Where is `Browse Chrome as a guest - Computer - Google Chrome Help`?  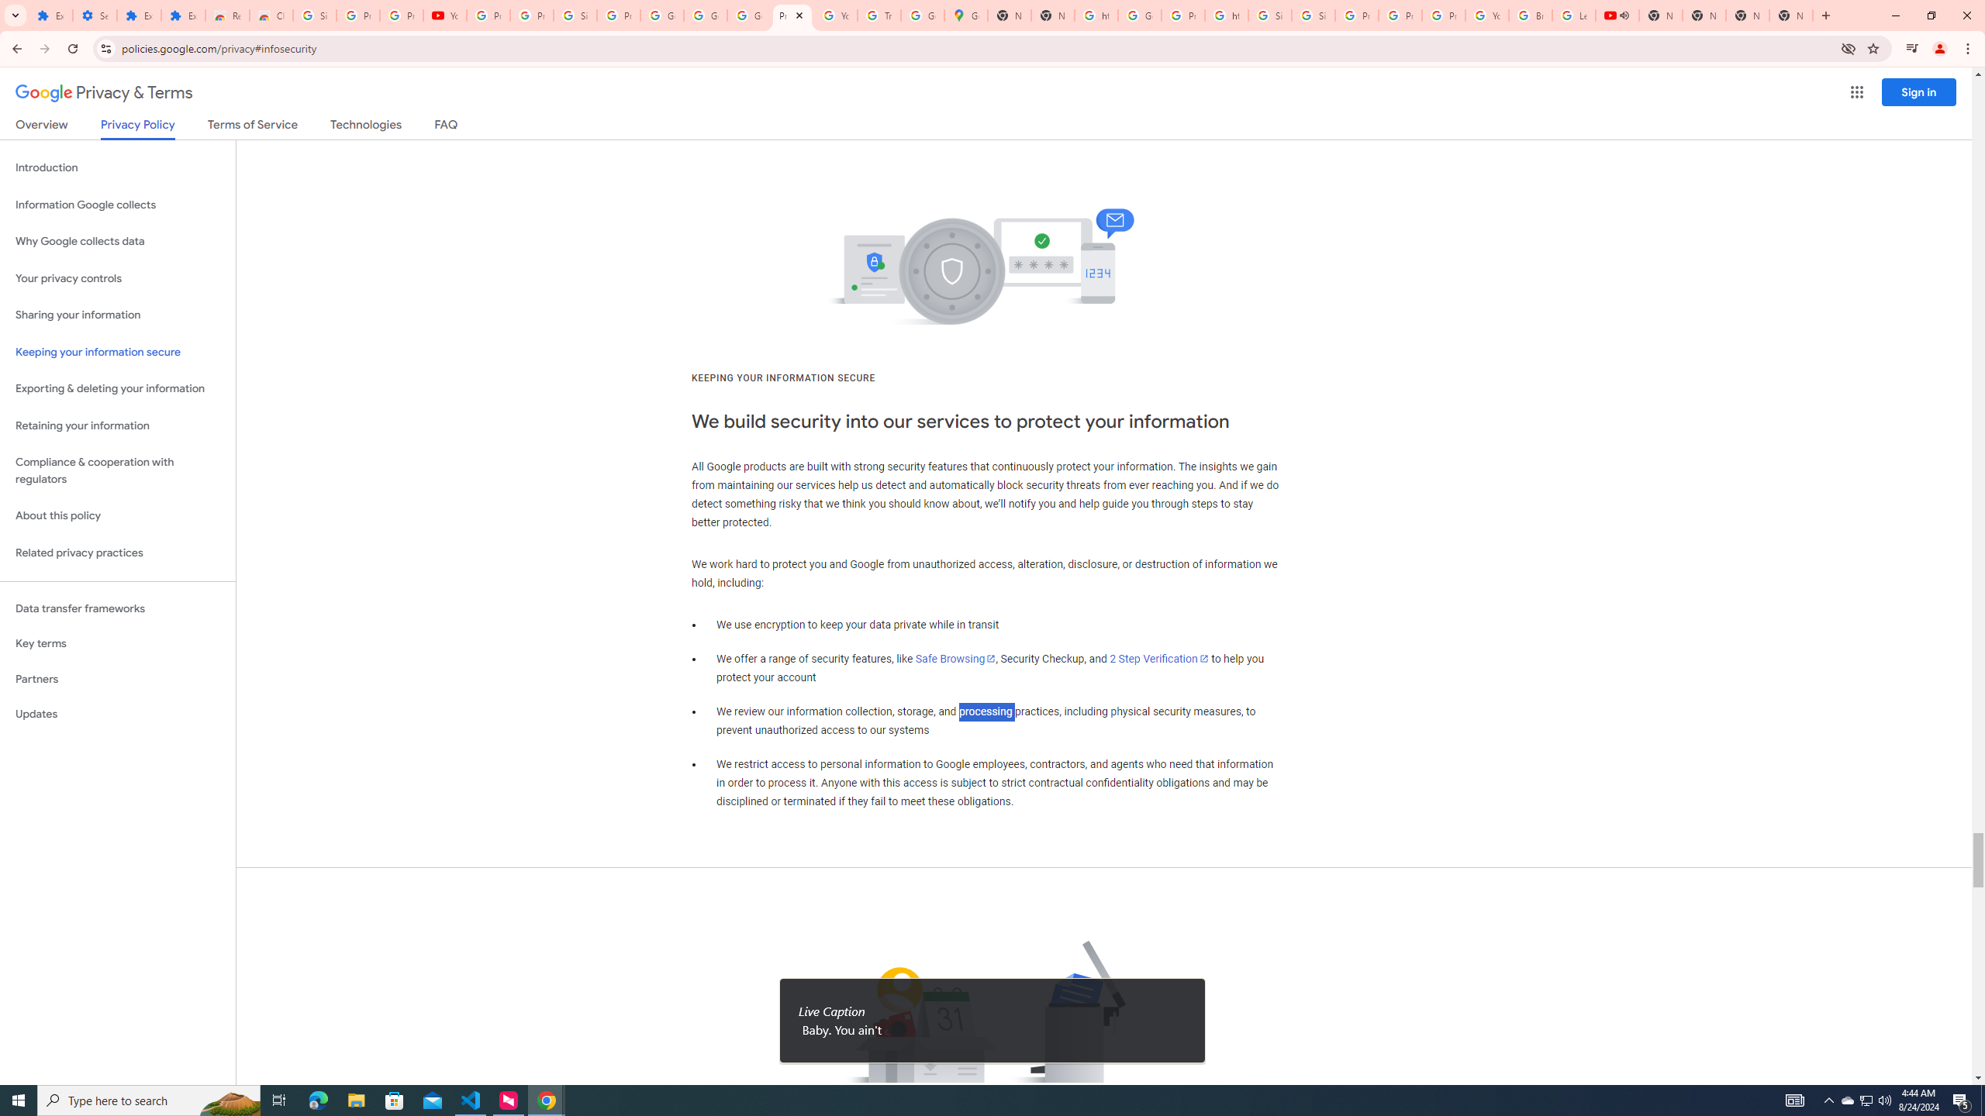 Browse Chrome as a guest - Computer - Google Chrome Help is located at coordinates (1531, 15).